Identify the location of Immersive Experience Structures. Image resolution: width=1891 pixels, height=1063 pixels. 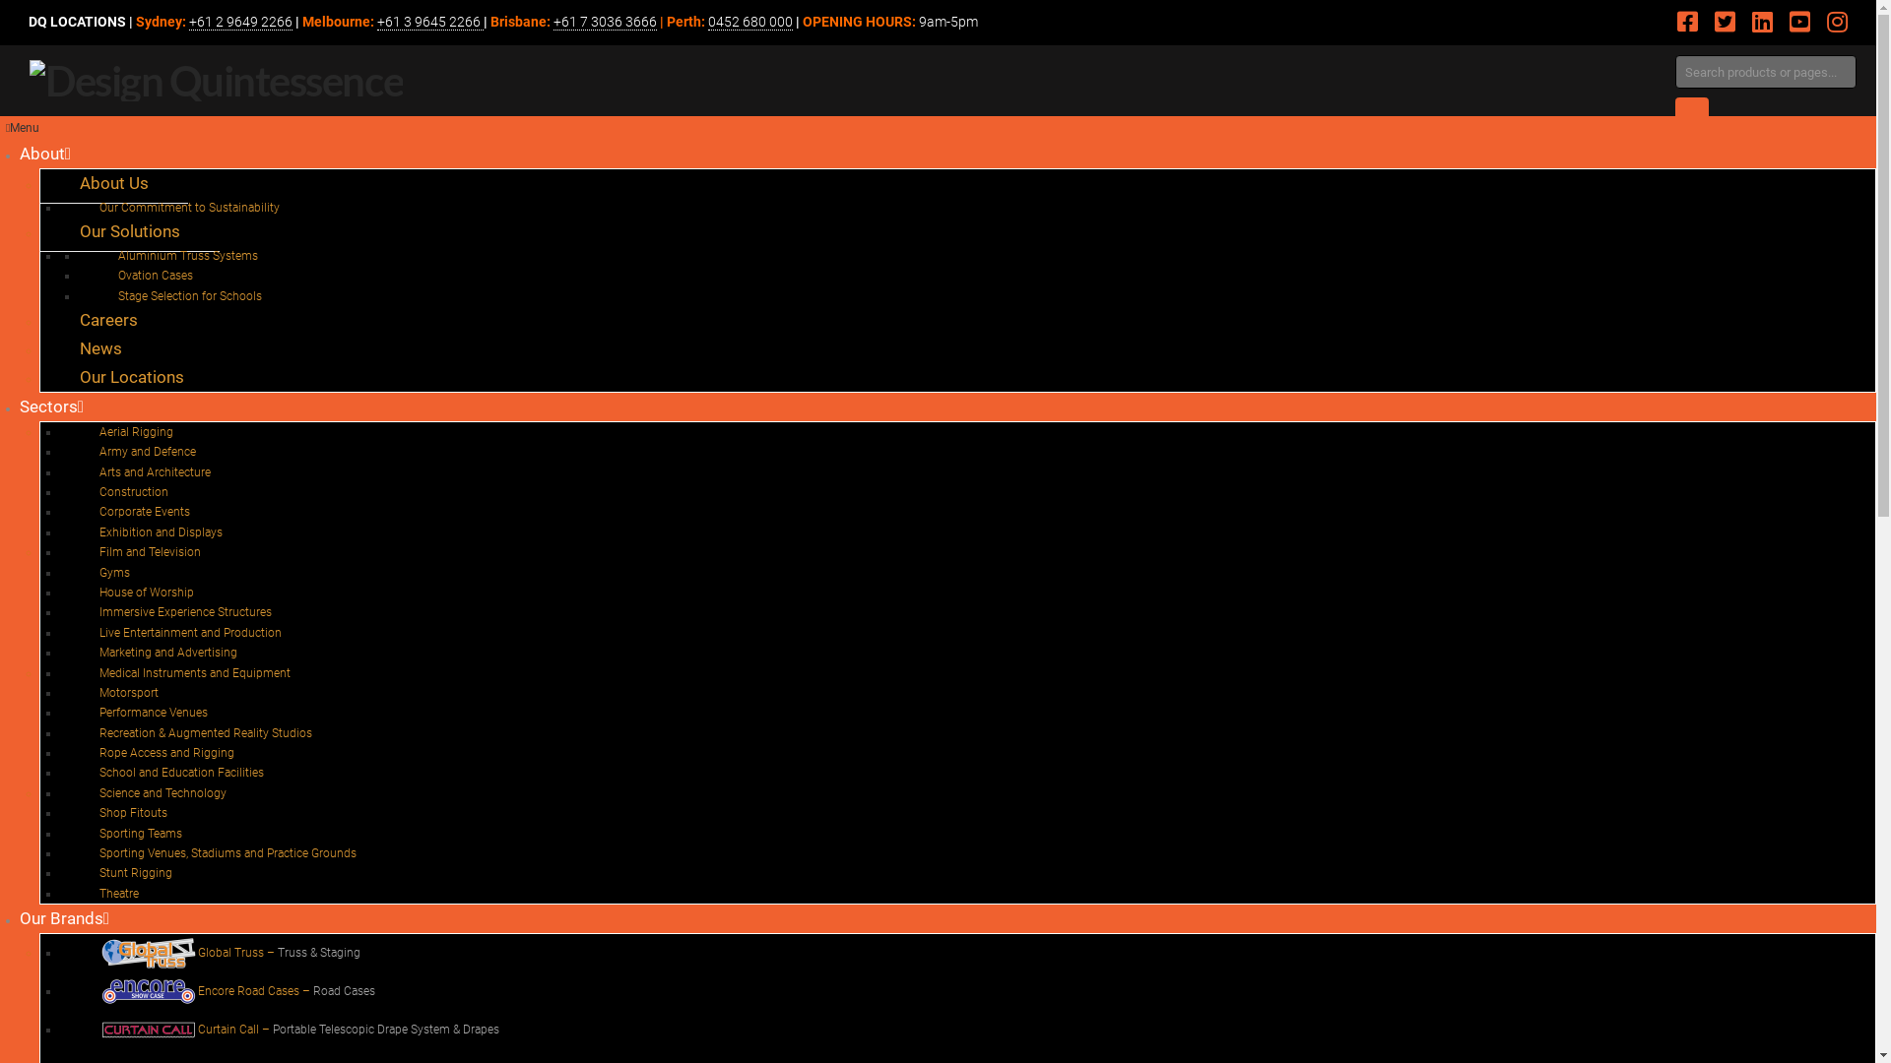
(185, 612).